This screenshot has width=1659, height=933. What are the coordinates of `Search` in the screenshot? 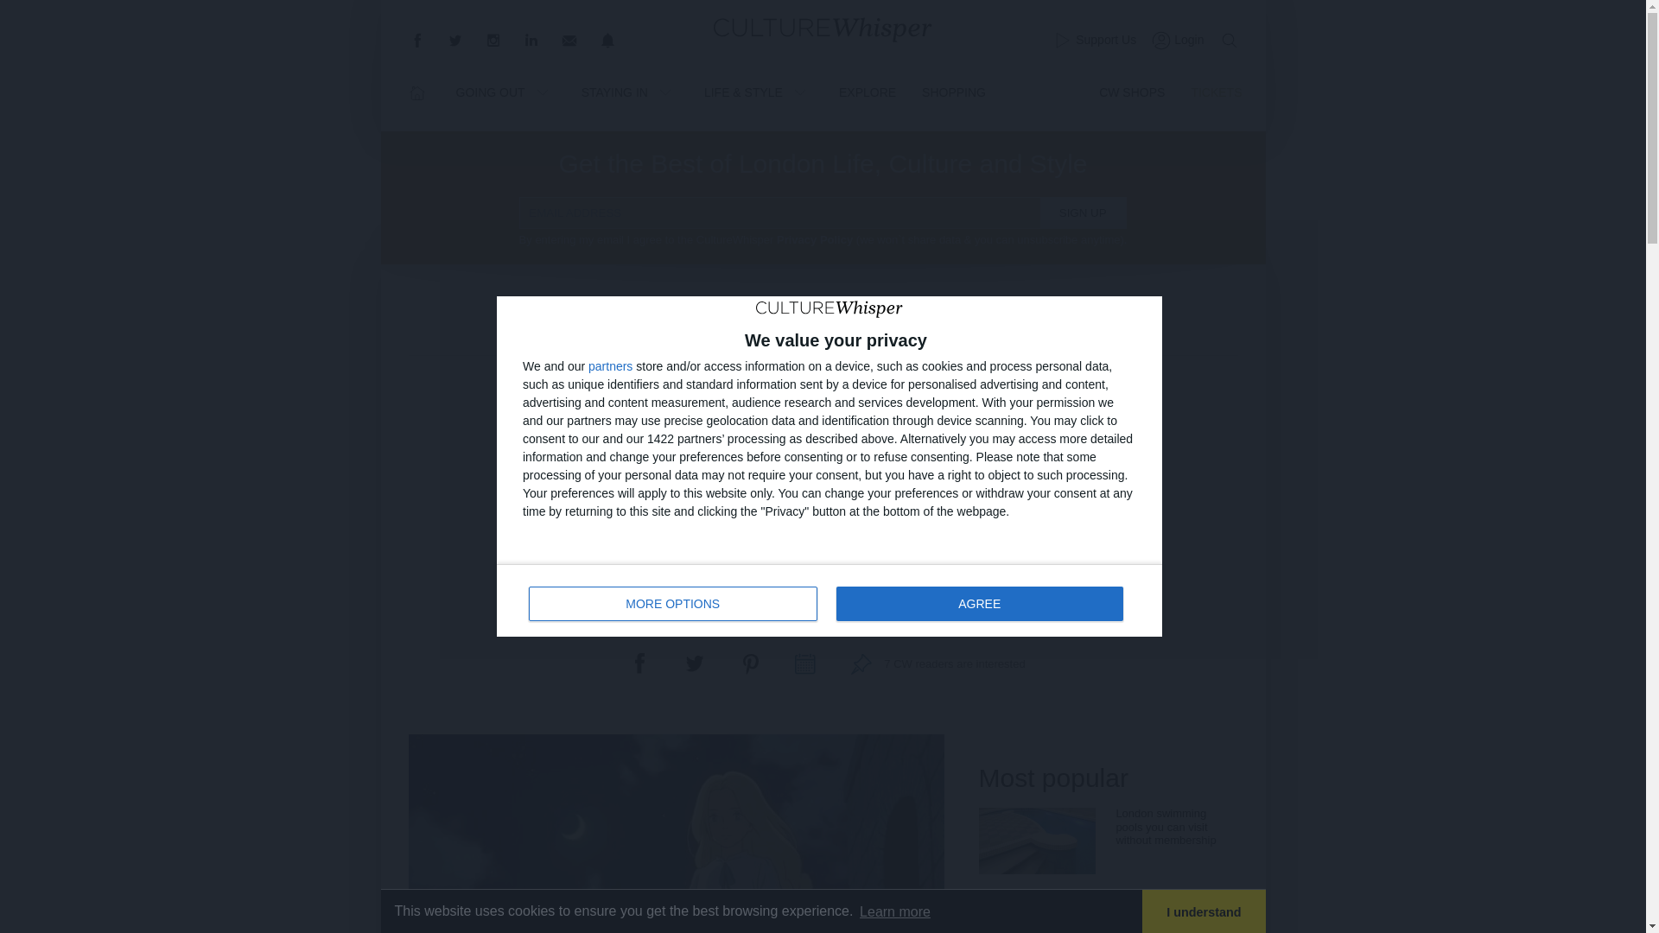 It's located at (1203, 911).